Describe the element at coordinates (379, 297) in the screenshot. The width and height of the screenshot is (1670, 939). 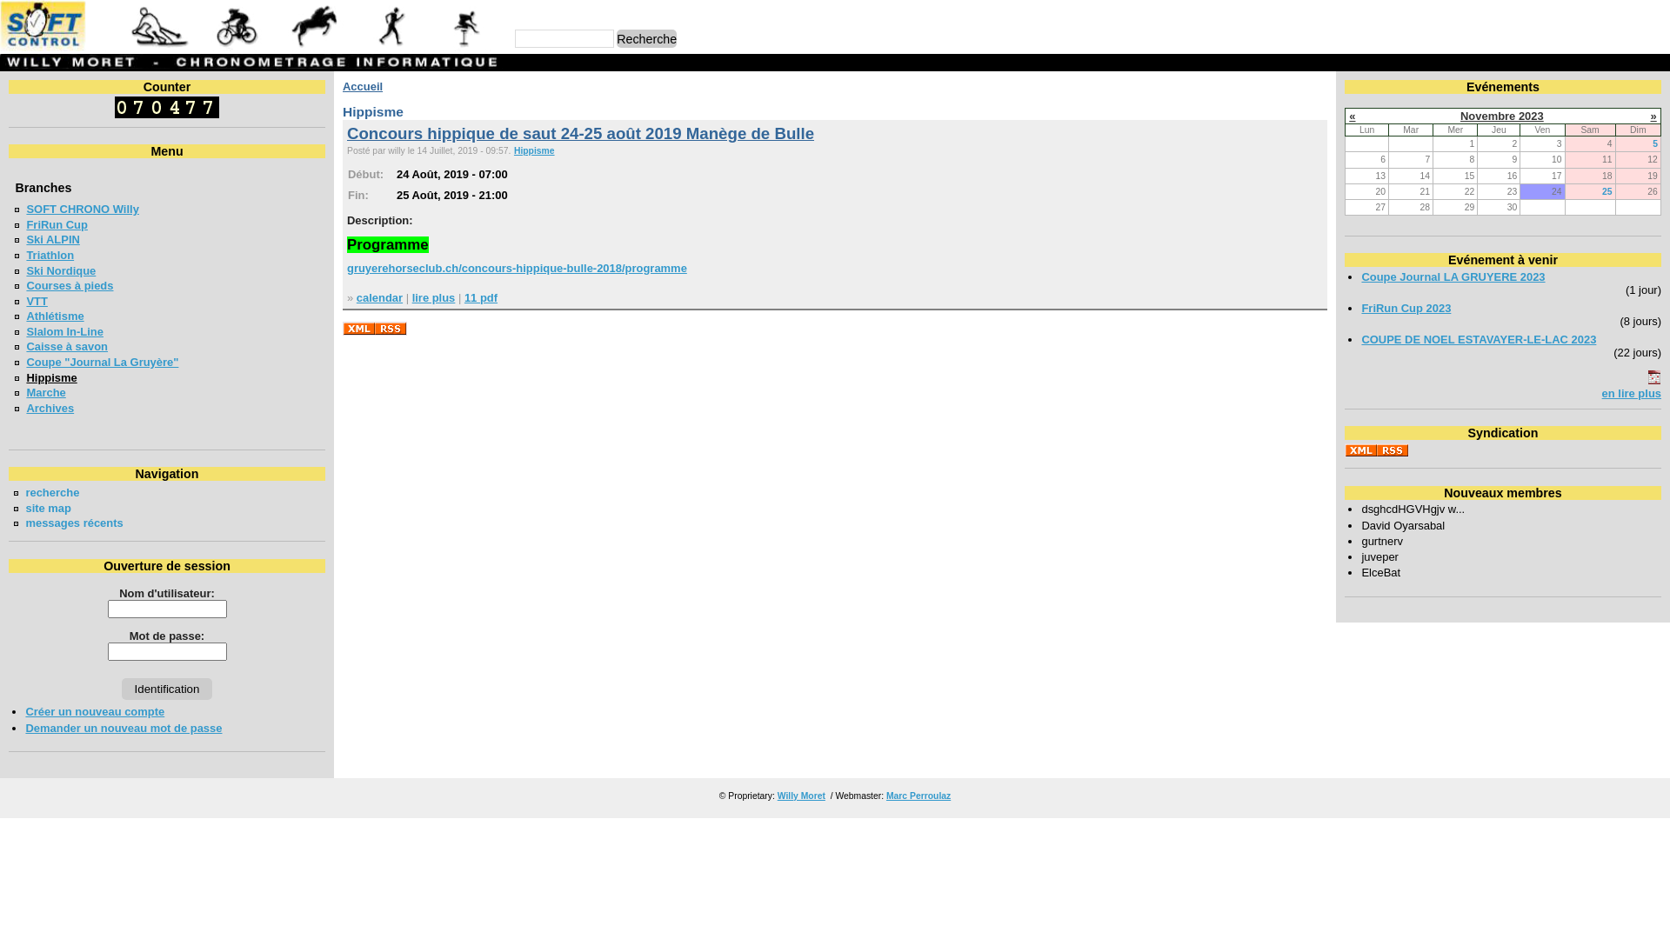
I see `calendar` at that location.